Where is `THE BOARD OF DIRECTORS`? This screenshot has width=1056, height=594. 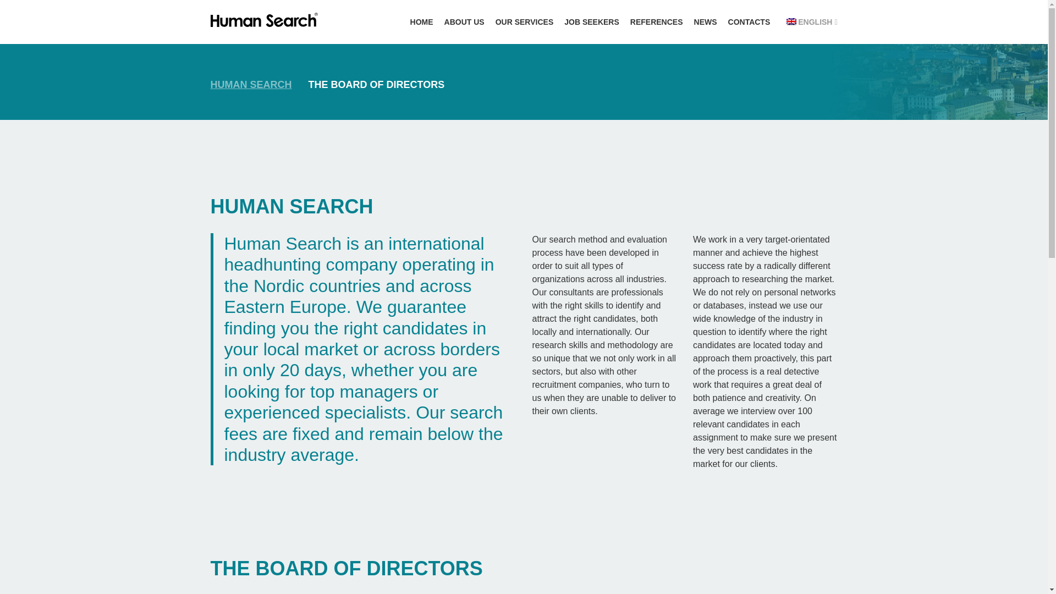
THE BOARD OF DIRECTORS is located at coordinates (376, 85).